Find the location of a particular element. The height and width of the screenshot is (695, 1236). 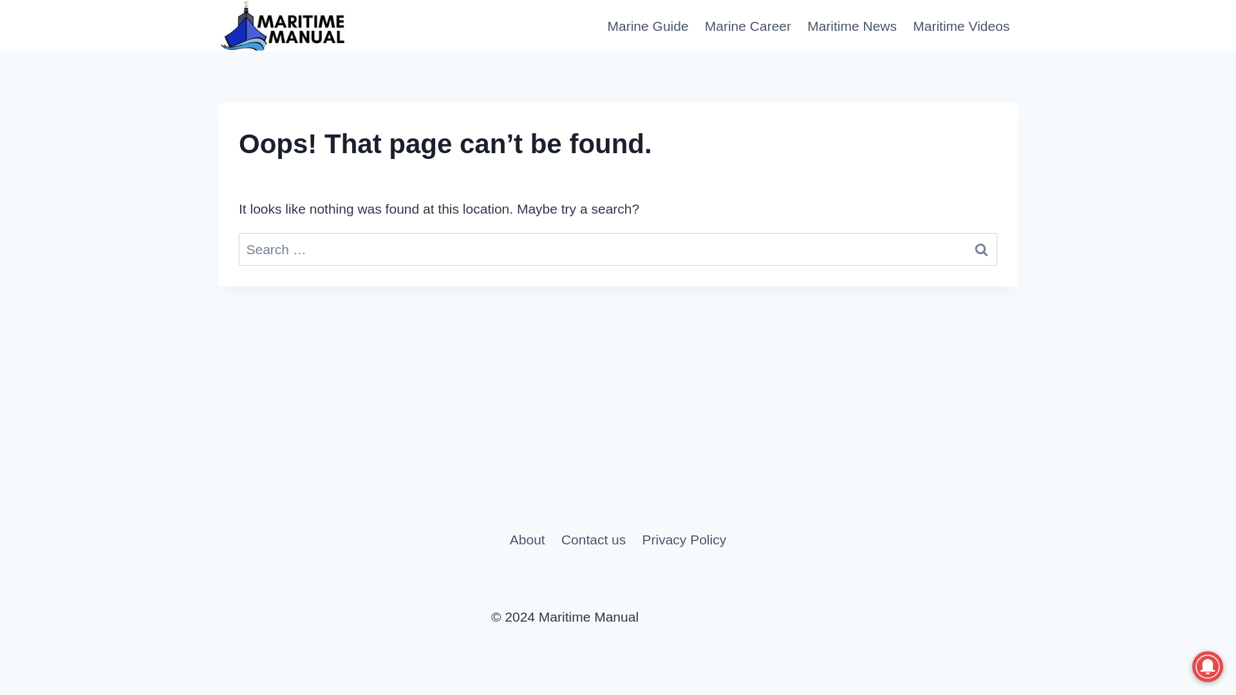

Marine Guide is located at coordinates (648, 26).